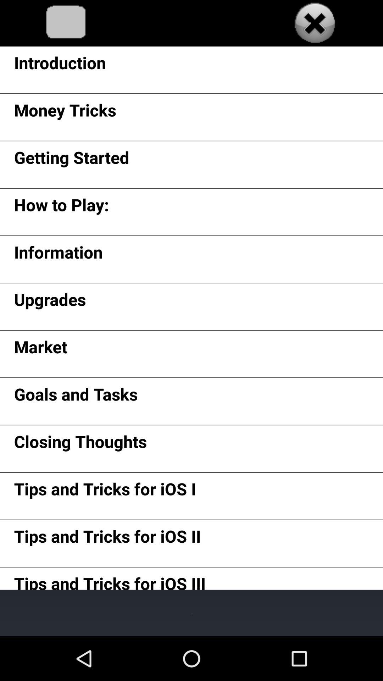 The width and height of the screenshot is (383, 681). I want to click on choose the icon below how to play: item, so click(58, 255).